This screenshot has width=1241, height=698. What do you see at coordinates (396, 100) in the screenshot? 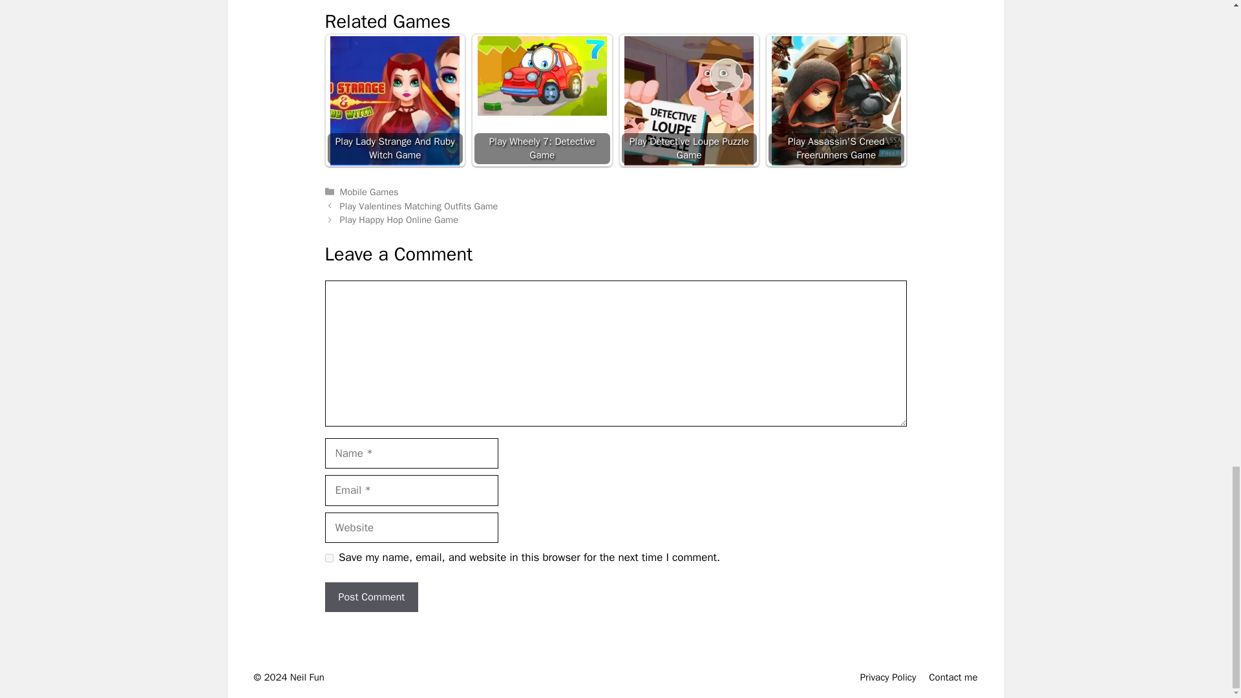
I see `Play Lady Strange And Ruby Witch Game` at bounding box center [396, 100].